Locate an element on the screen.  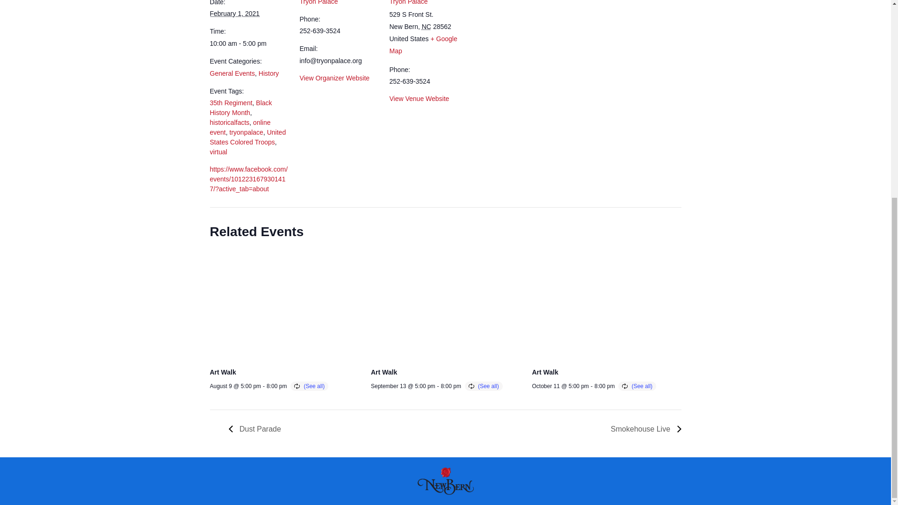
History is located at coordinates (268, 73).